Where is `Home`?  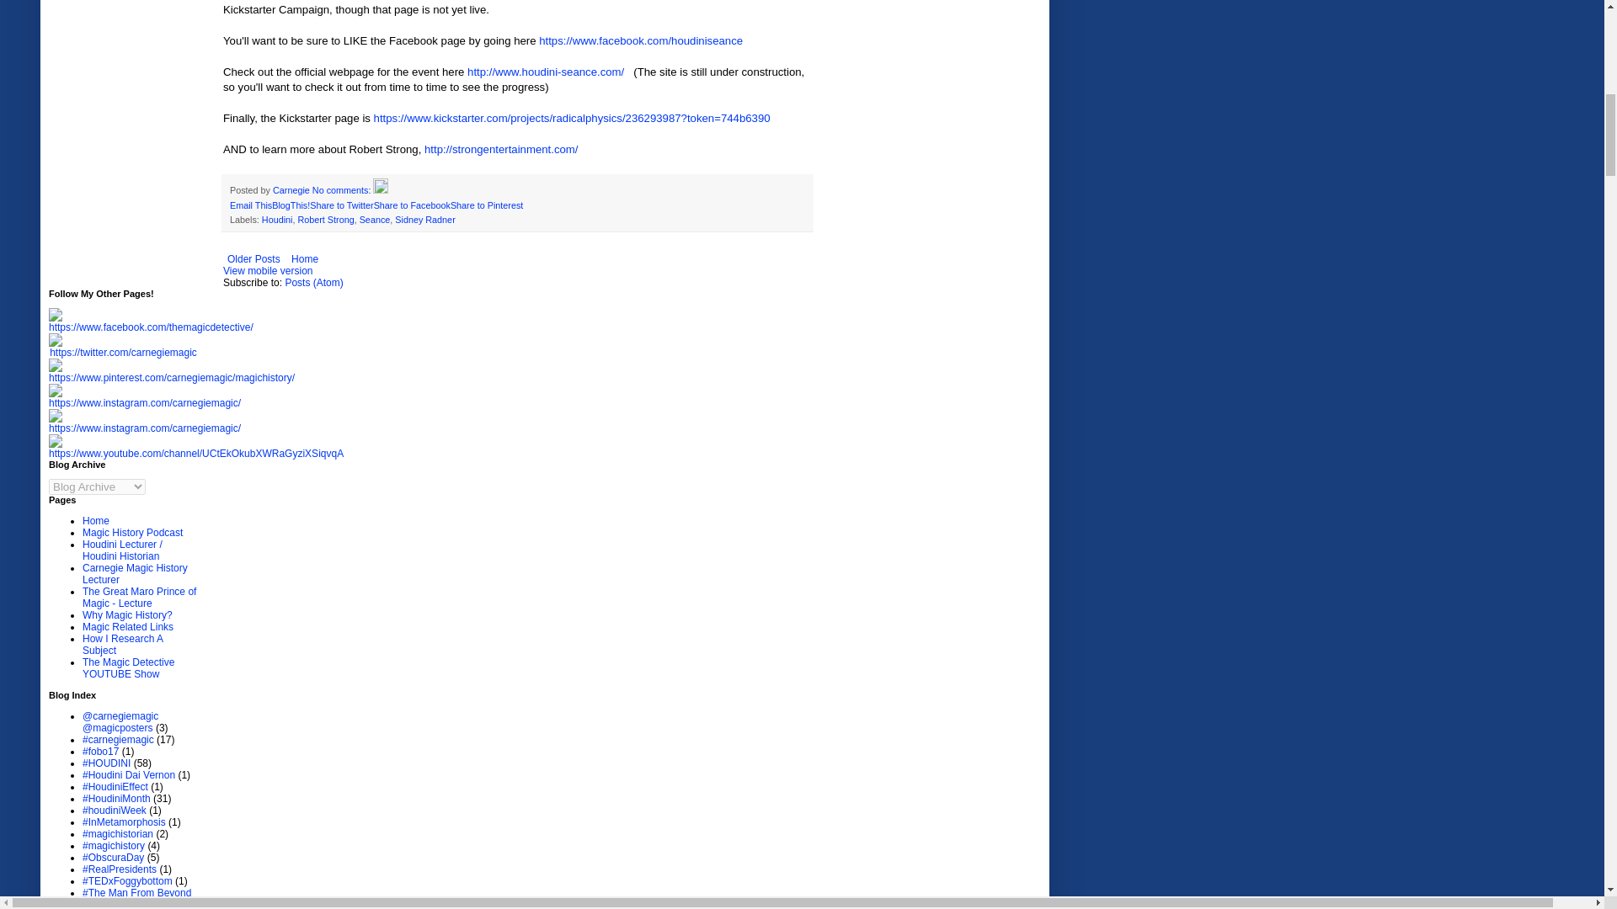
Home is located at coordinates (96, 521).